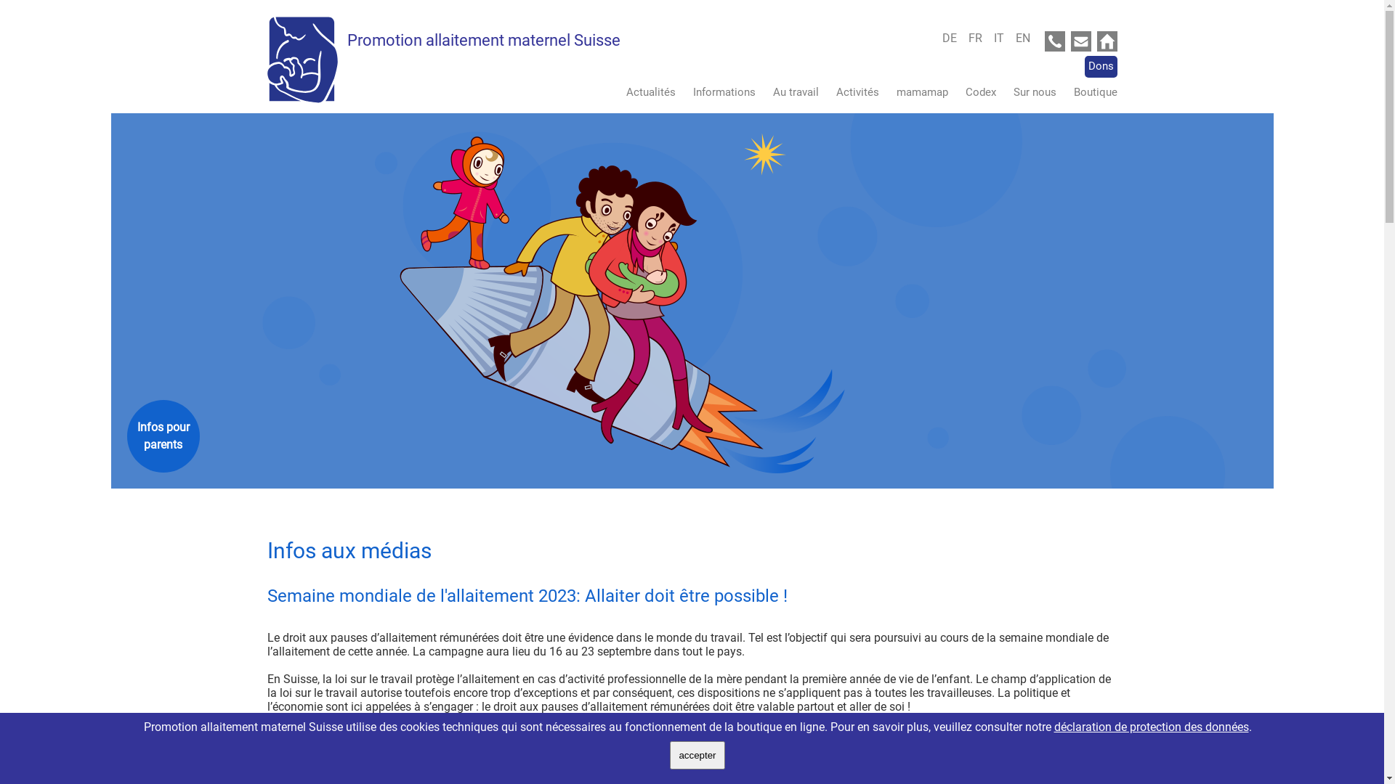 The width and height of the screenshot is (1395, 784). I want to click on accepter, so click(697, 755).